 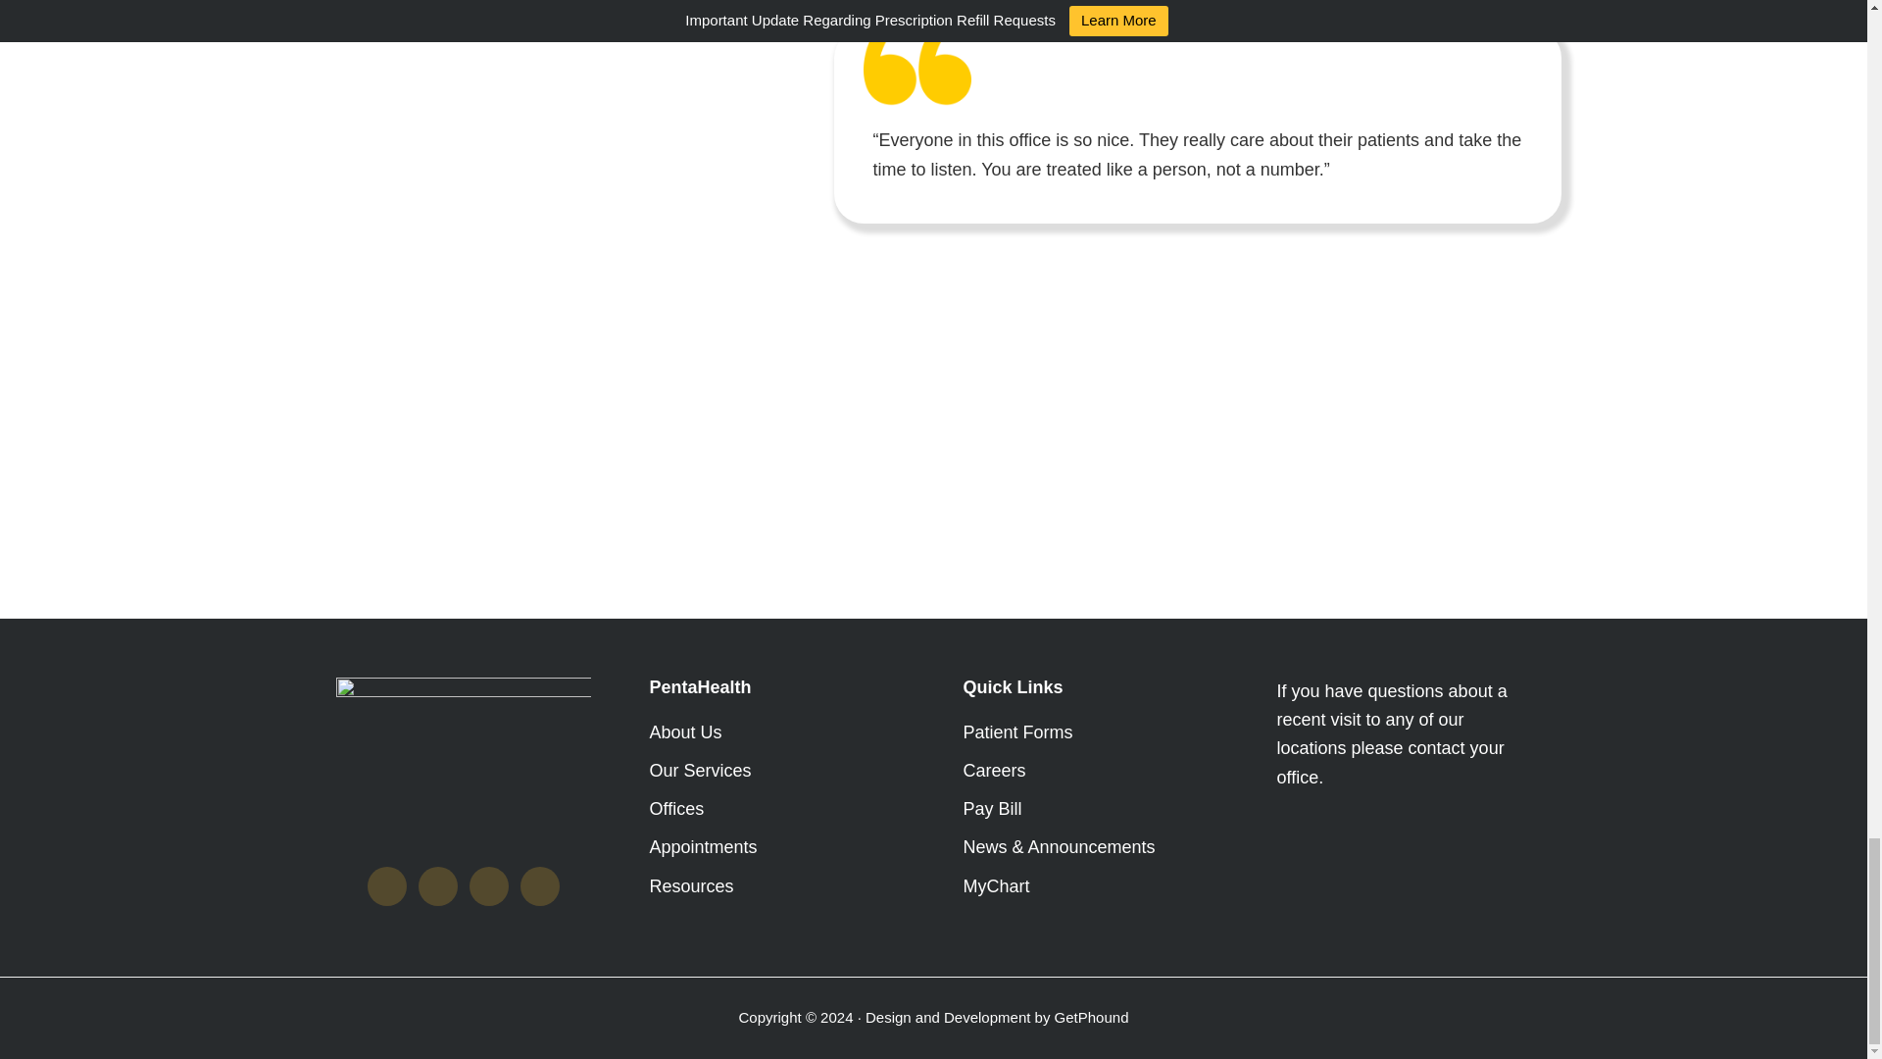 What do you see at coordinates (684, 731) in the screenshot?
I see `About Us` at bounding box center [684, 731].